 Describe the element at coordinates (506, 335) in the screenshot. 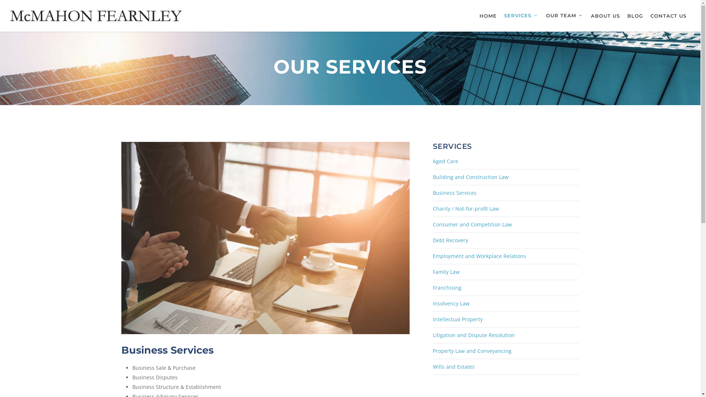

I see `Litigation and Dispute Resolution` at that location.